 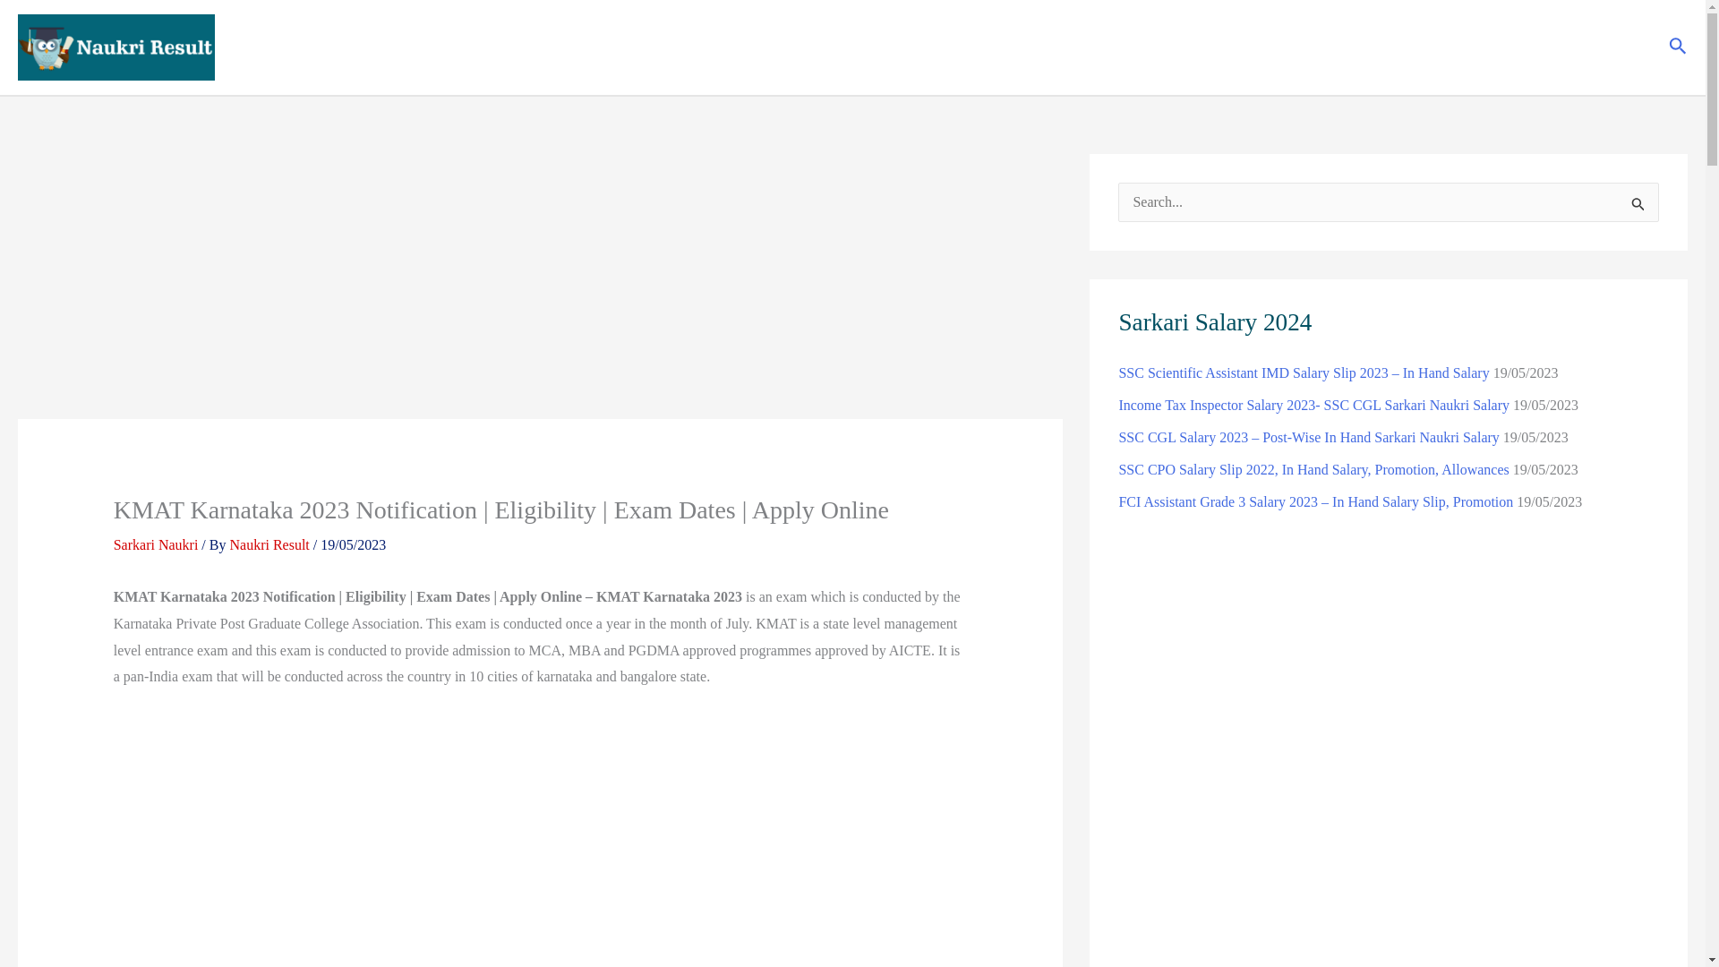 What do you see at coordinates (1198, 47) in the screenshot?
I see `Answer Key` at bounding box center [1198, 47].